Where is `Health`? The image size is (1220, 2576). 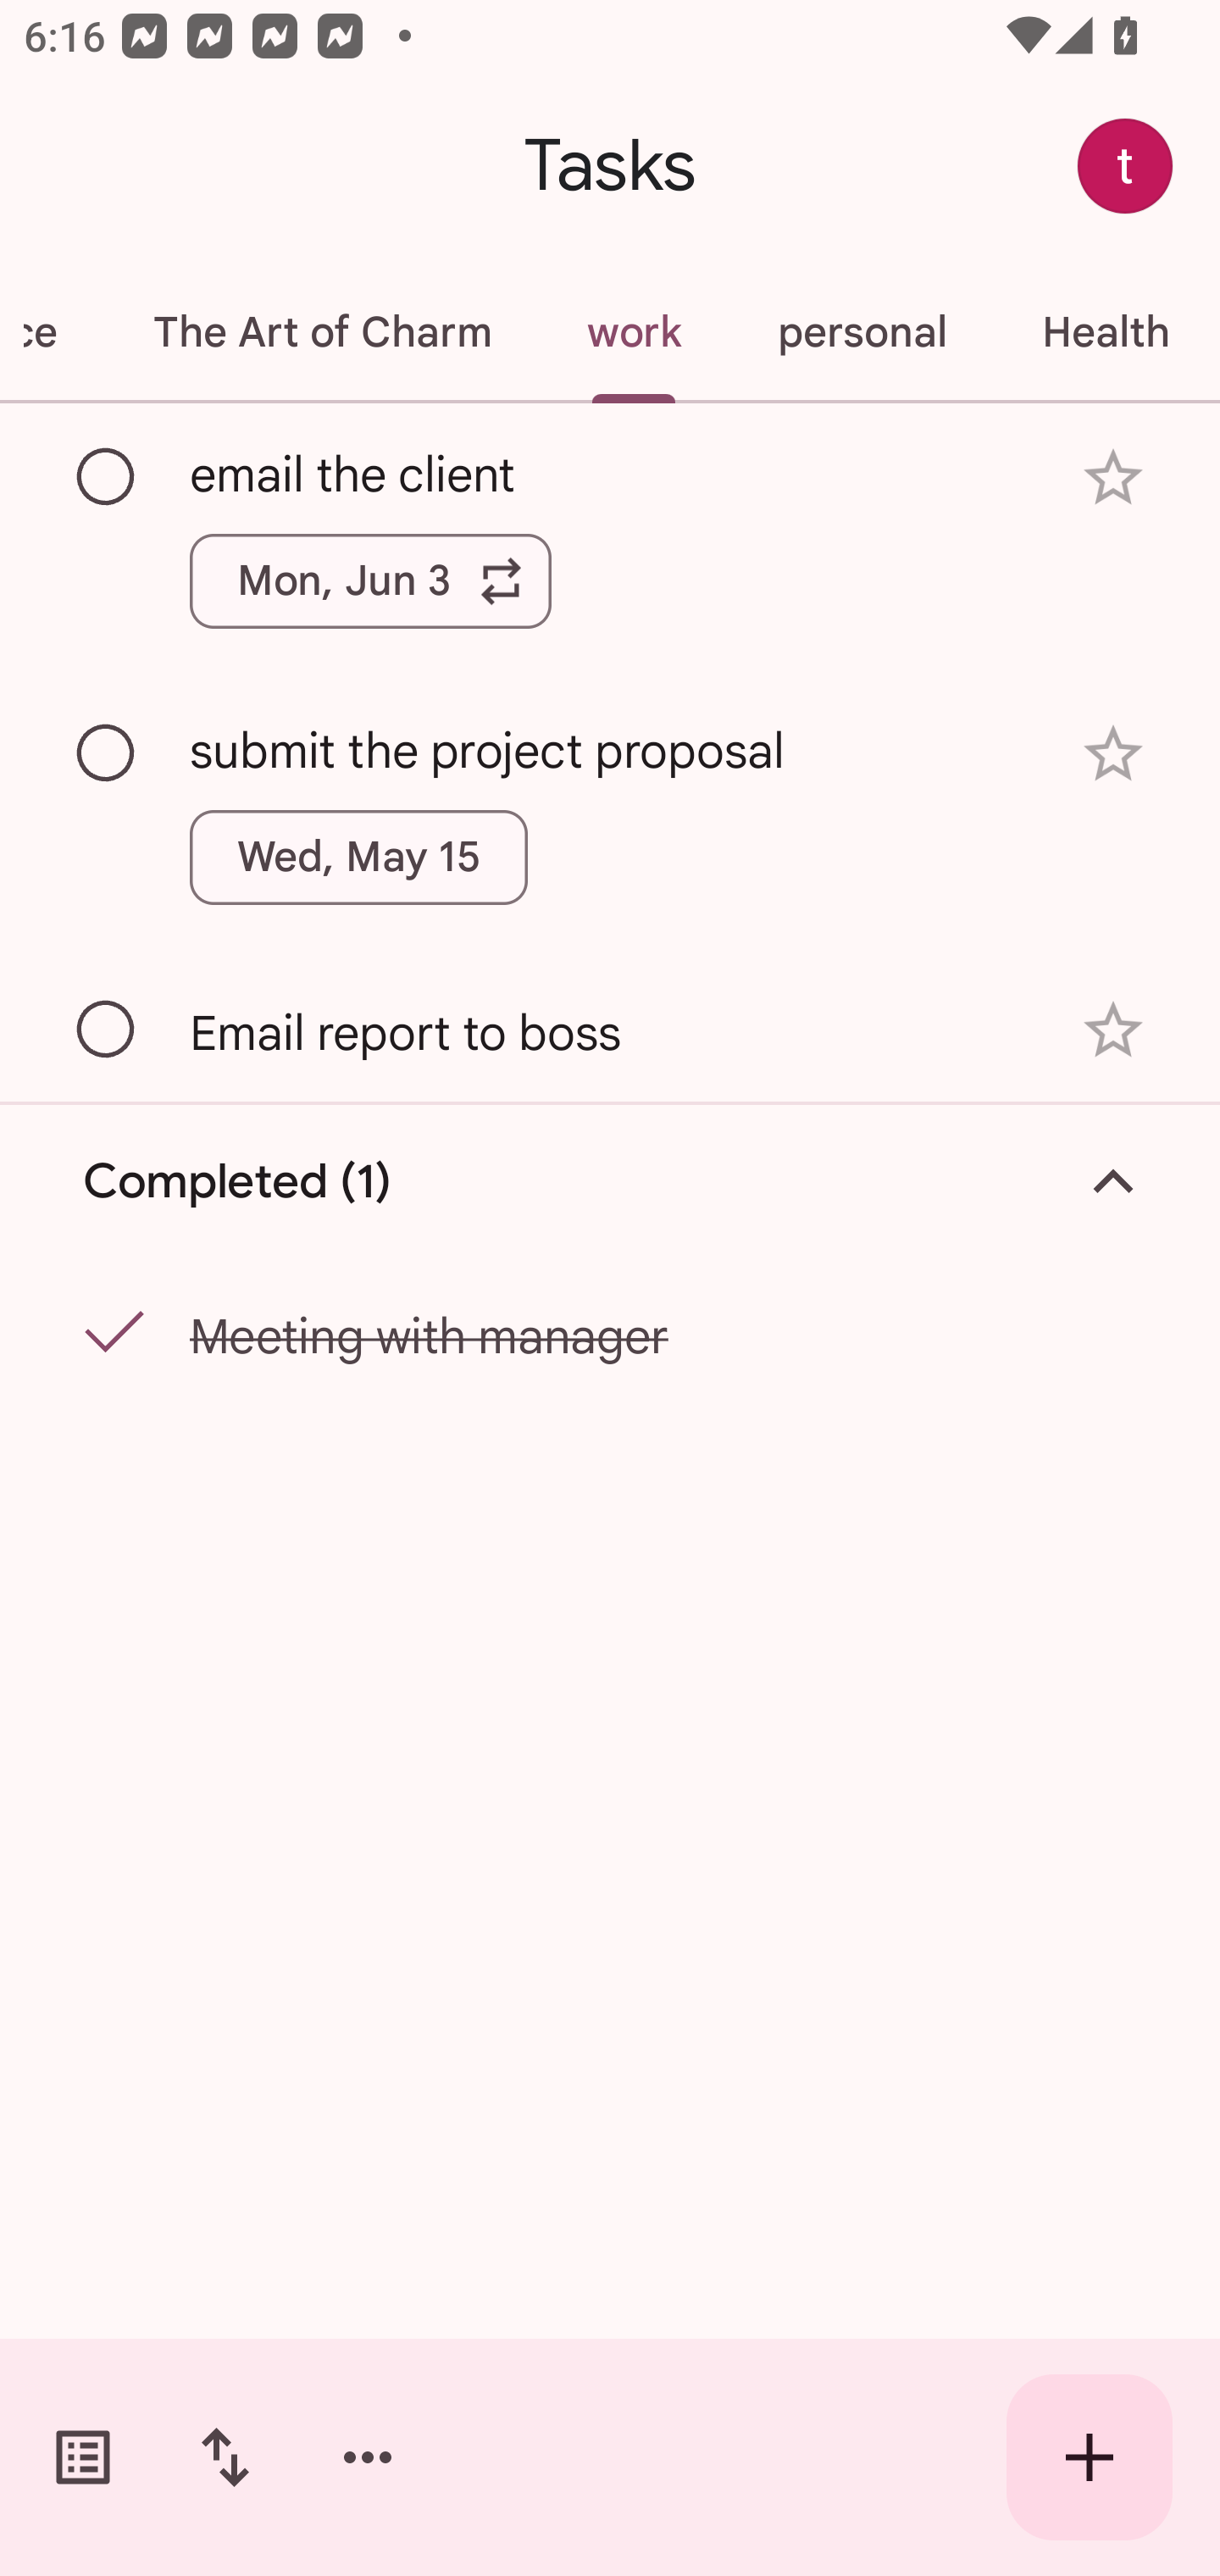 Health is located at coordinates (1106, 332).